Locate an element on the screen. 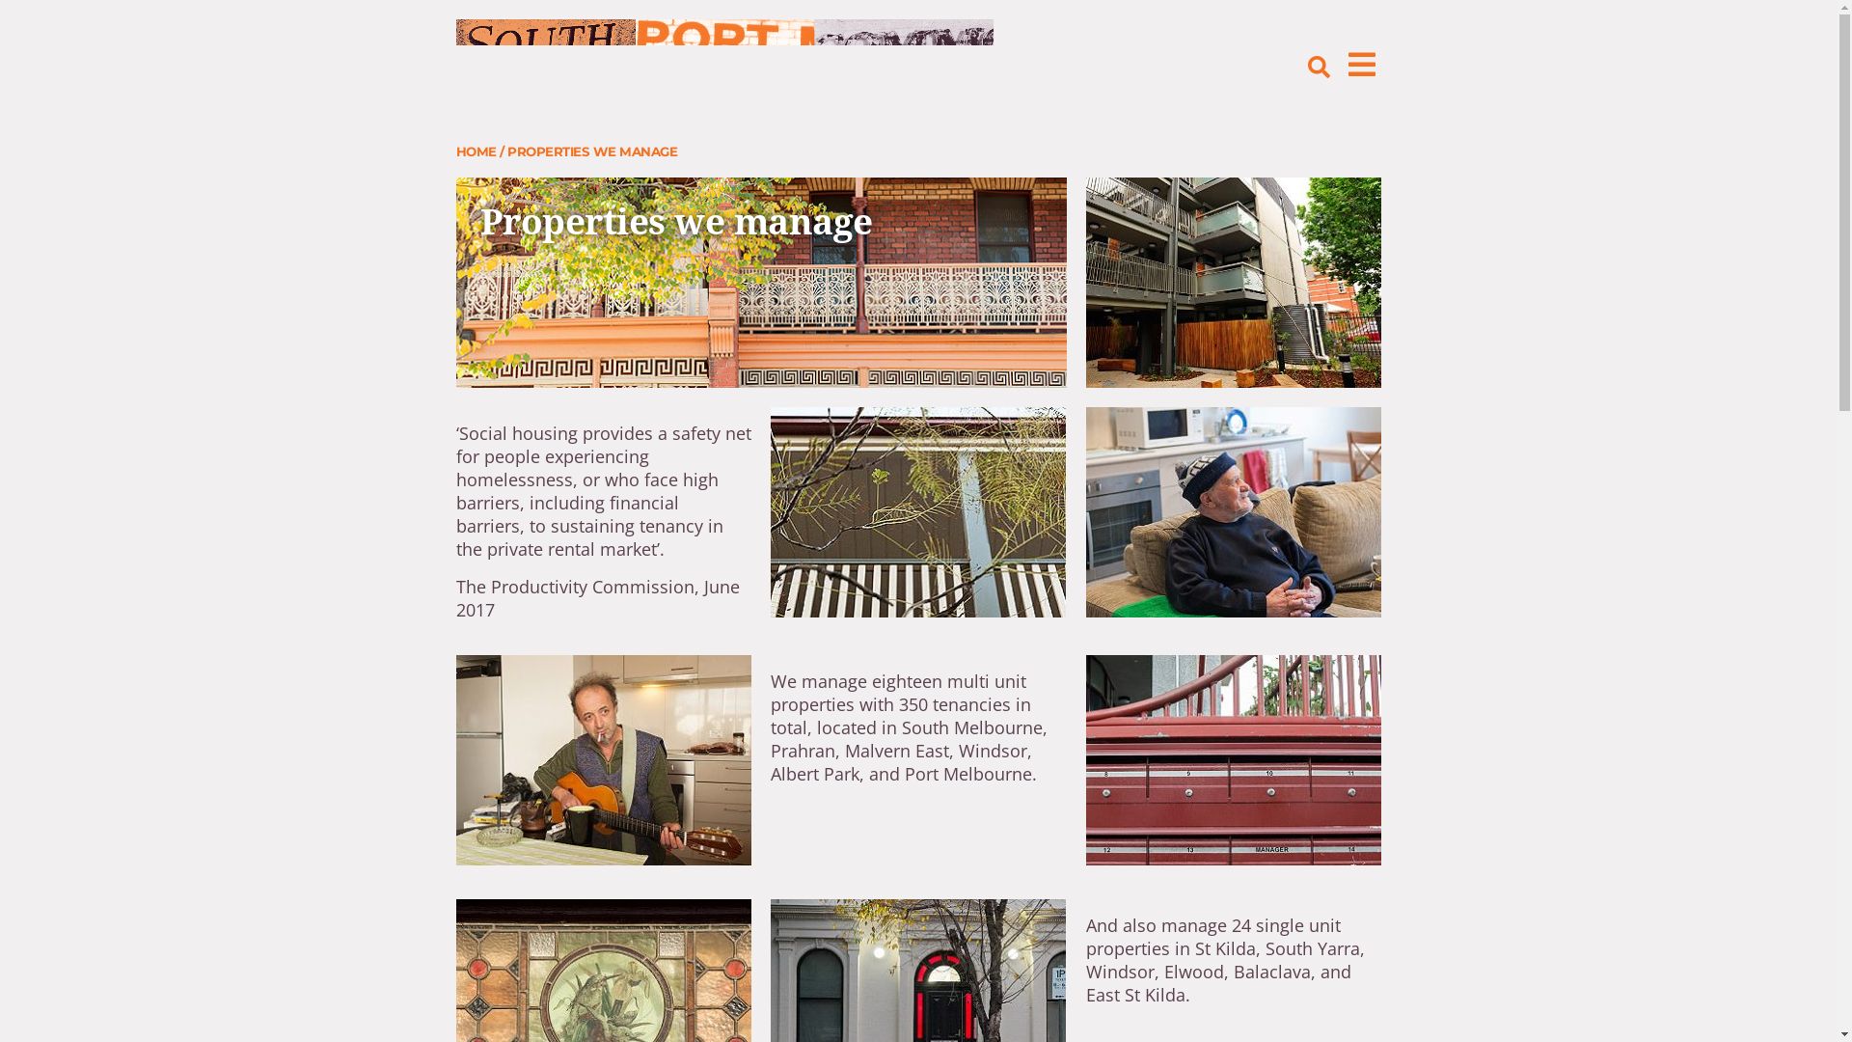 This screenshot has height=1042, width=1852. properties_2 is located at coordinates (1234, 283).